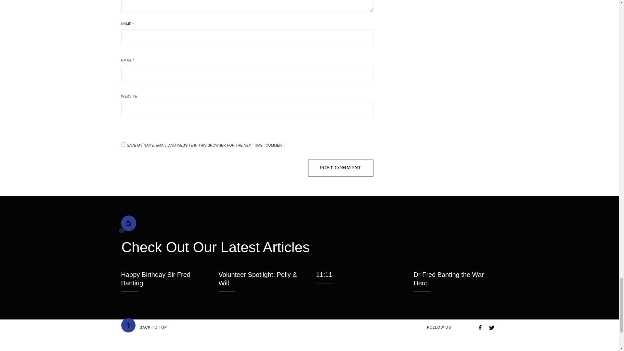 The image size is (624, 351). I want to click on Happy Birthday Sir Fred Banting, so click(155, 279).